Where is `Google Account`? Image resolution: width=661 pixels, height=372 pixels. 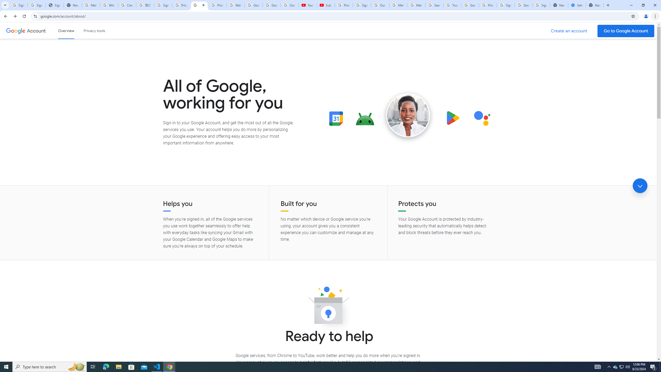
Google Account is located at coordinates (37, 30).